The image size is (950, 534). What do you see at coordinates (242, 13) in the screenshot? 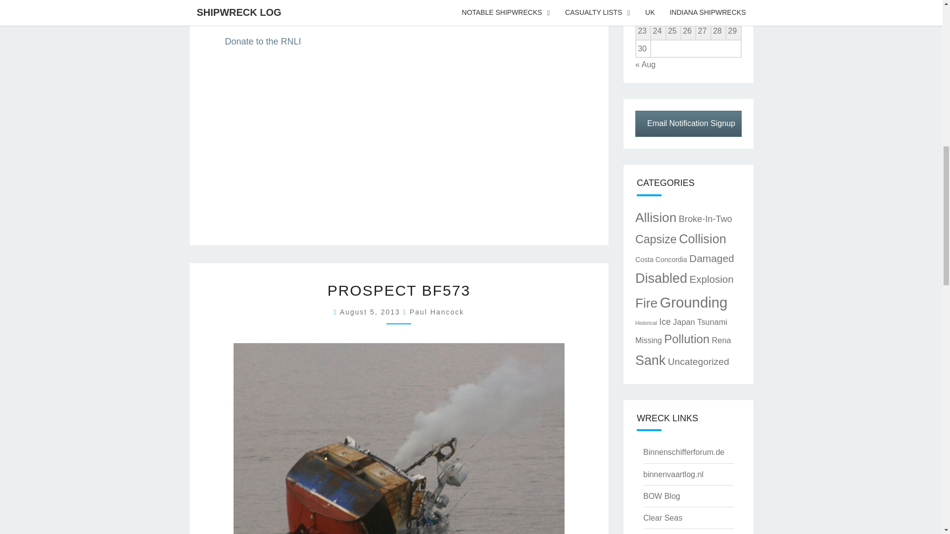
I see `Grutness` at bounding box center [242, 13].